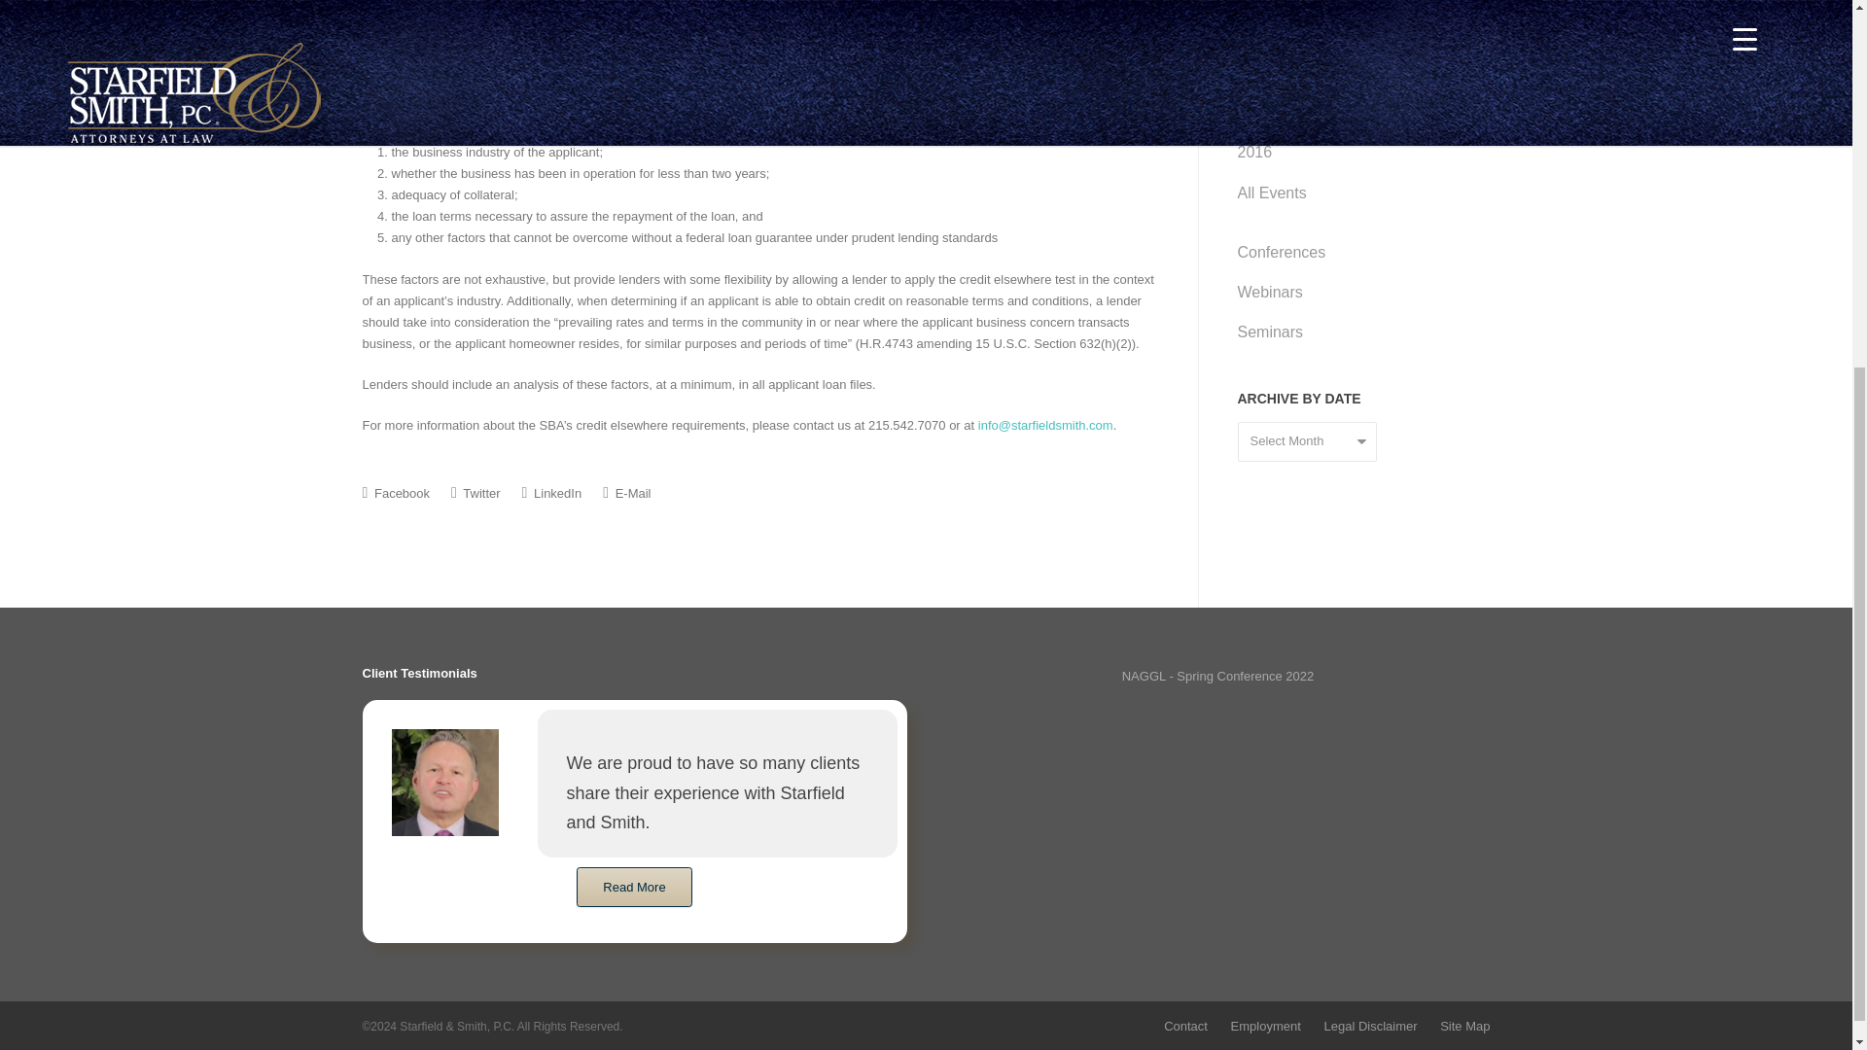 Image resolution: width=1867 pixels, height=1050 pixels. Describe the element at coordinates (626, 492) in the screenshot. I see `E-Mail` at that location.